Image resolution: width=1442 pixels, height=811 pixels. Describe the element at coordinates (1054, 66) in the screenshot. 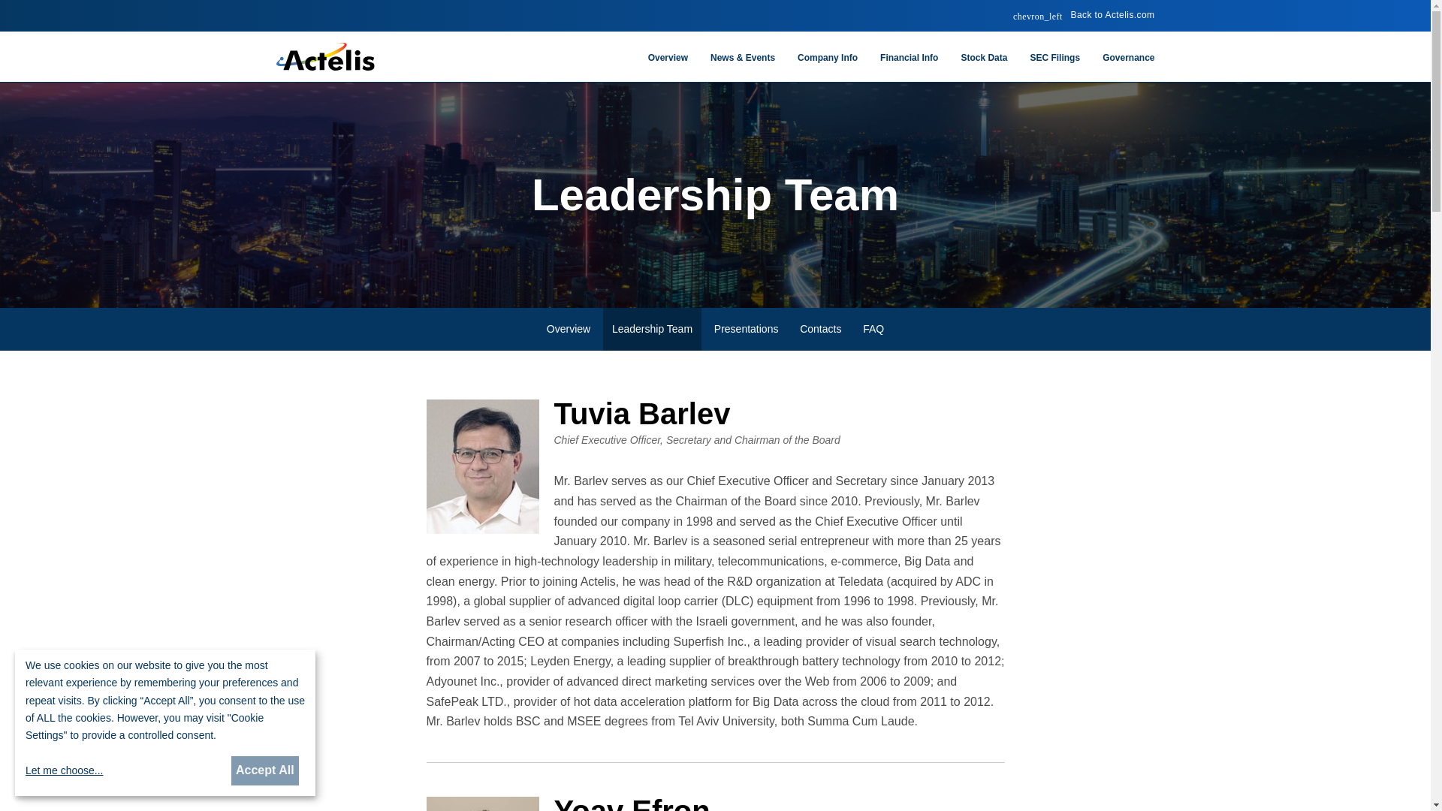

I see `SEC Filings` at that location.